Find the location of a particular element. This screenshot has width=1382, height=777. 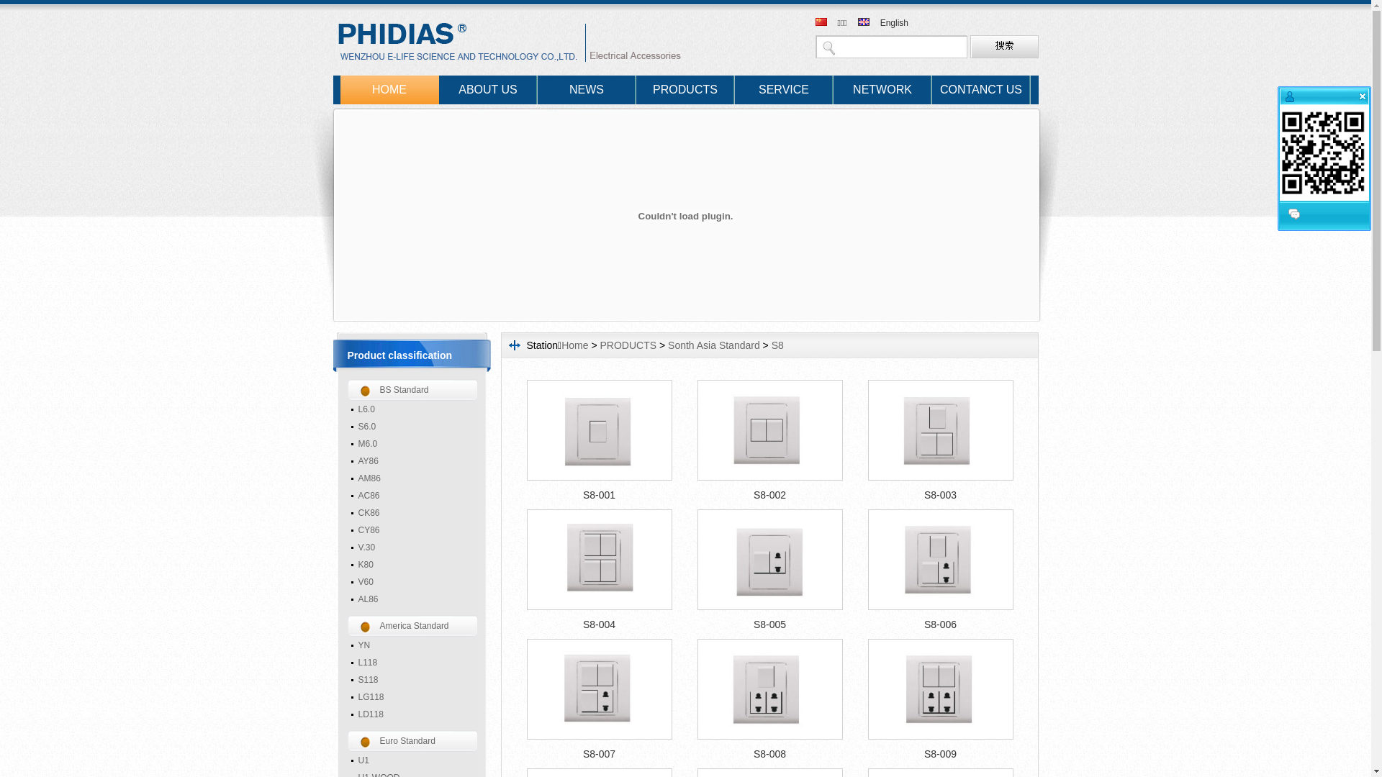

S6.0 is located at coordinates (413, 427).